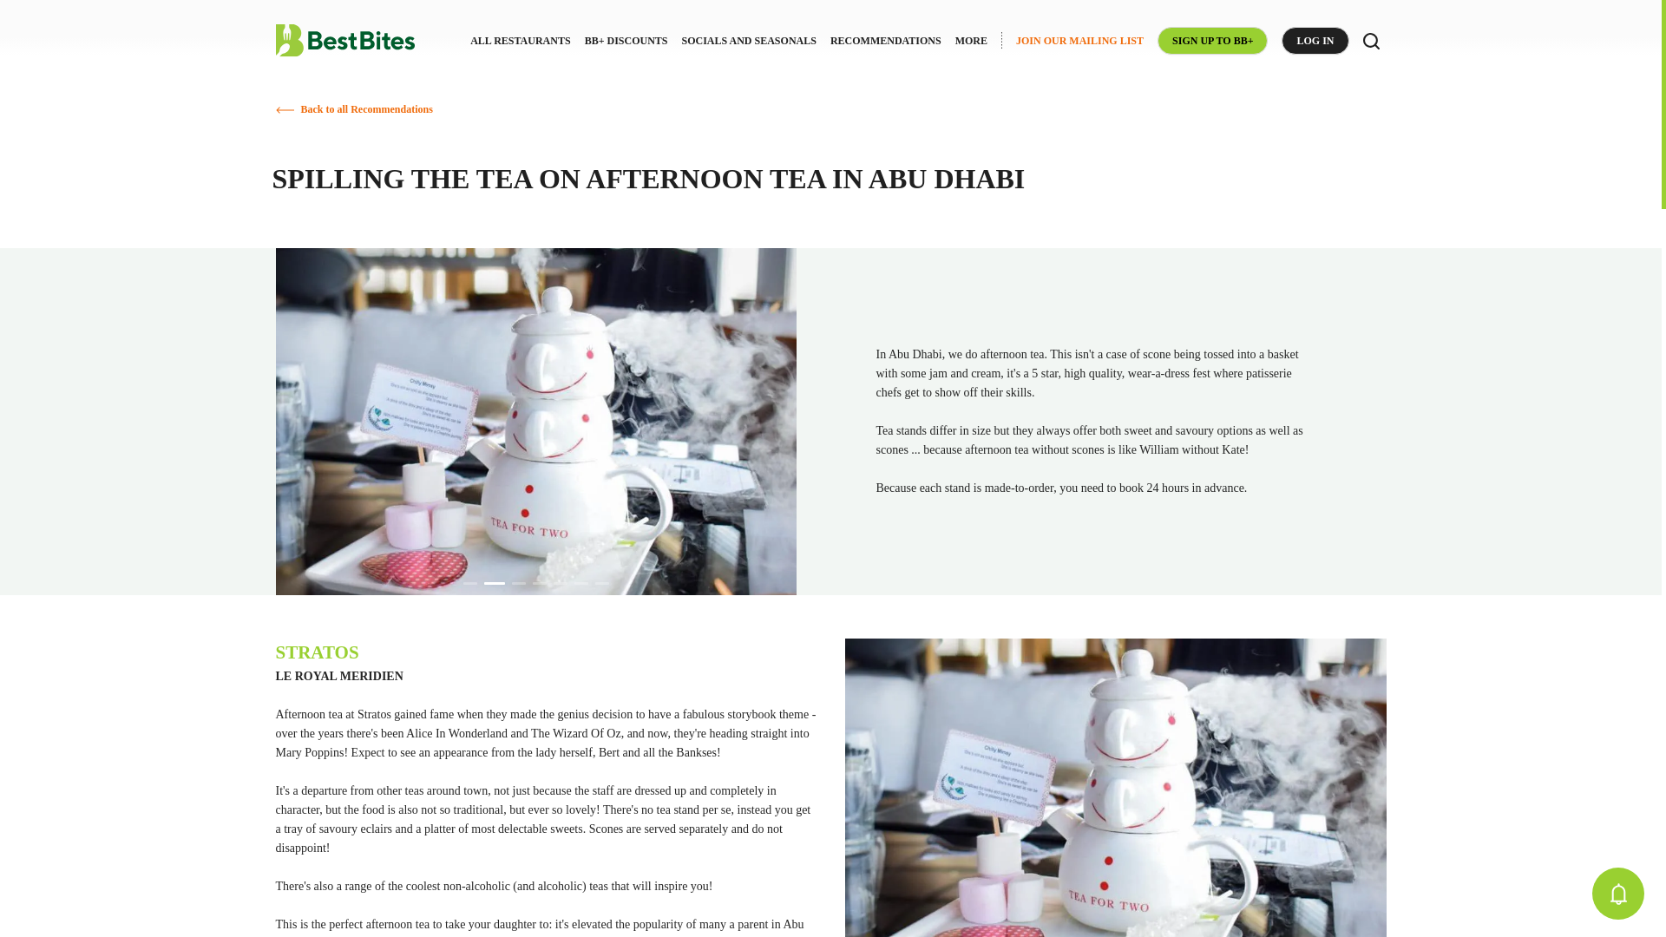 The image size is (1666, 937). What do you see at coordinates (1079, 40) in the screenshot?
I see `JOIN OUR MAILING LIST` at bounding box center [1079, 40].